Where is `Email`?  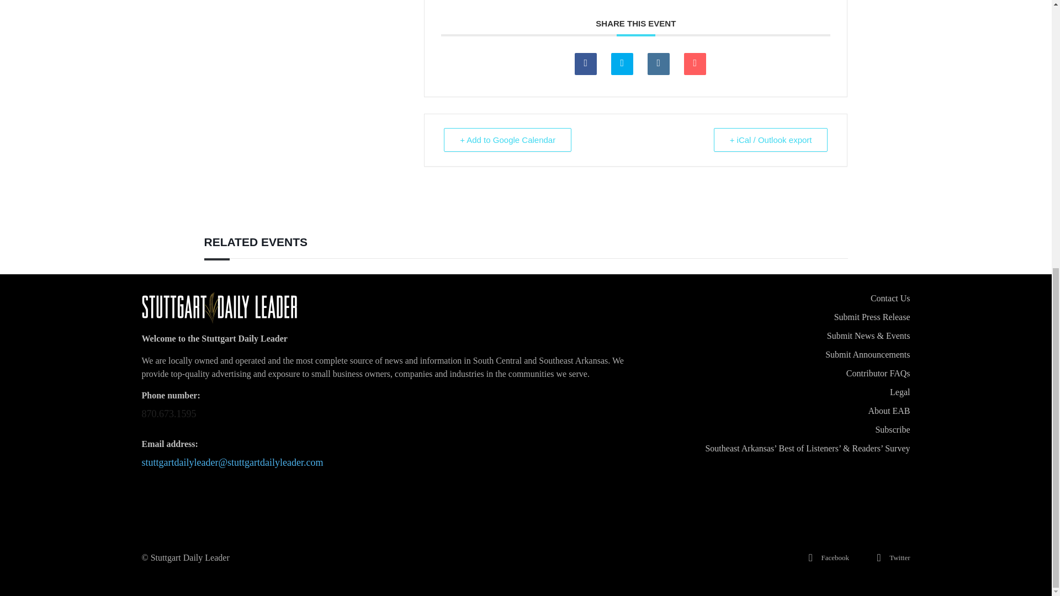 Email is located at coordinates (695, 64).